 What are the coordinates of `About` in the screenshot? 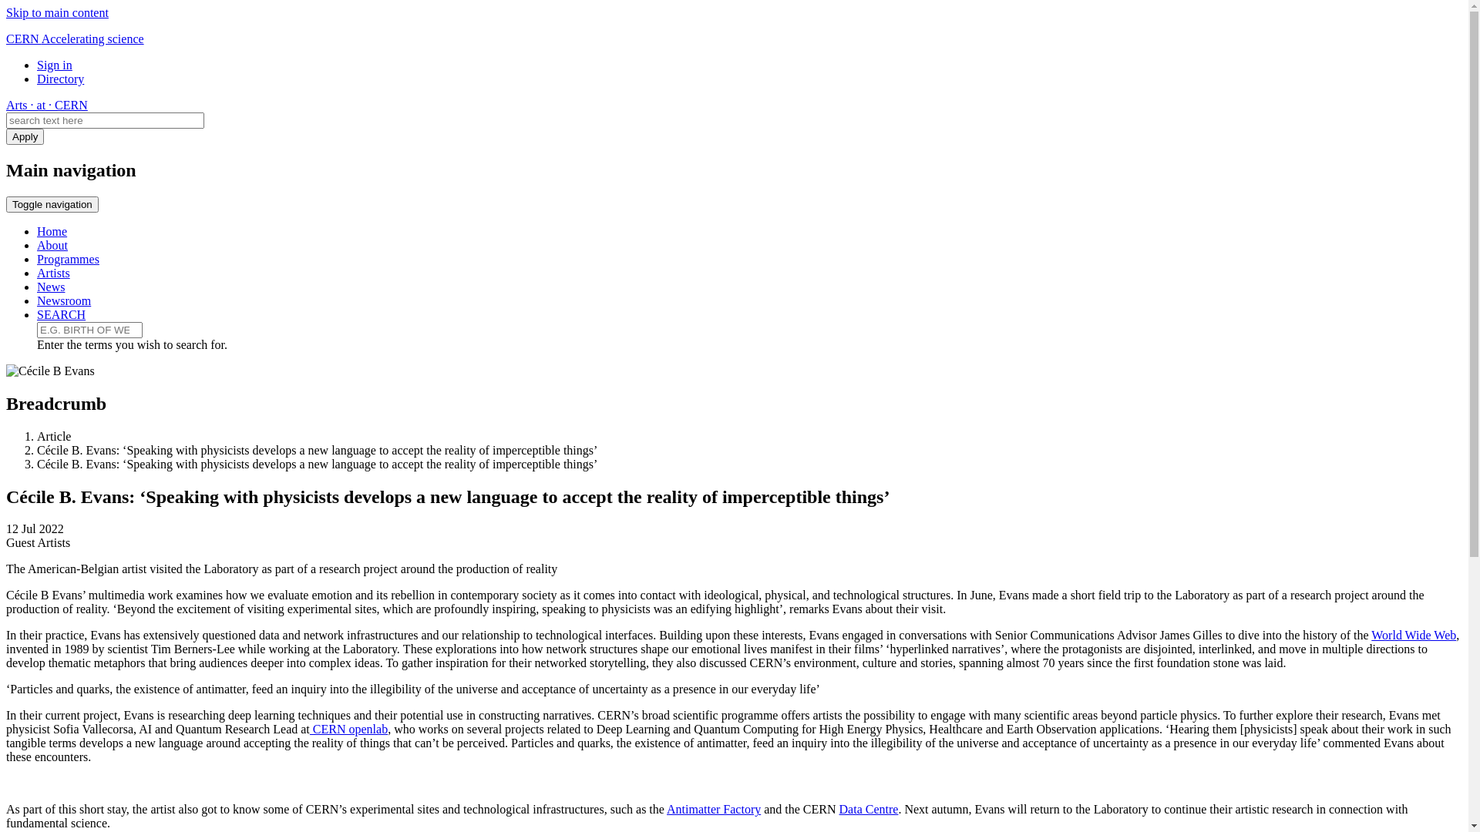 It's located at (52, 245).